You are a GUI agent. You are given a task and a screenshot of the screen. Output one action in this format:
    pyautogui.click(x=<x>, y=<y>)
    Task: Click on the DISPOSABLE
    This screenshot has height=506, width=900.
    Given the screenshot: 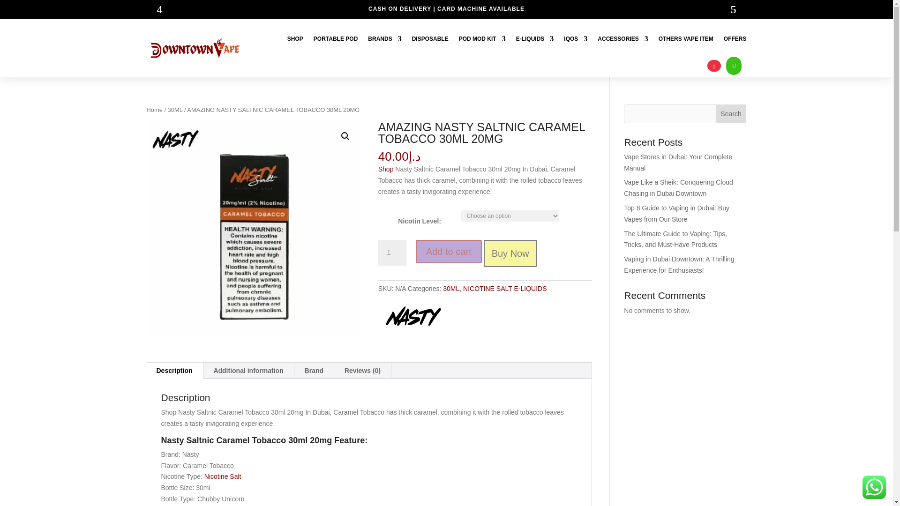 What is the action you would take?
    pyautogui.click(x=430, y=38)
    